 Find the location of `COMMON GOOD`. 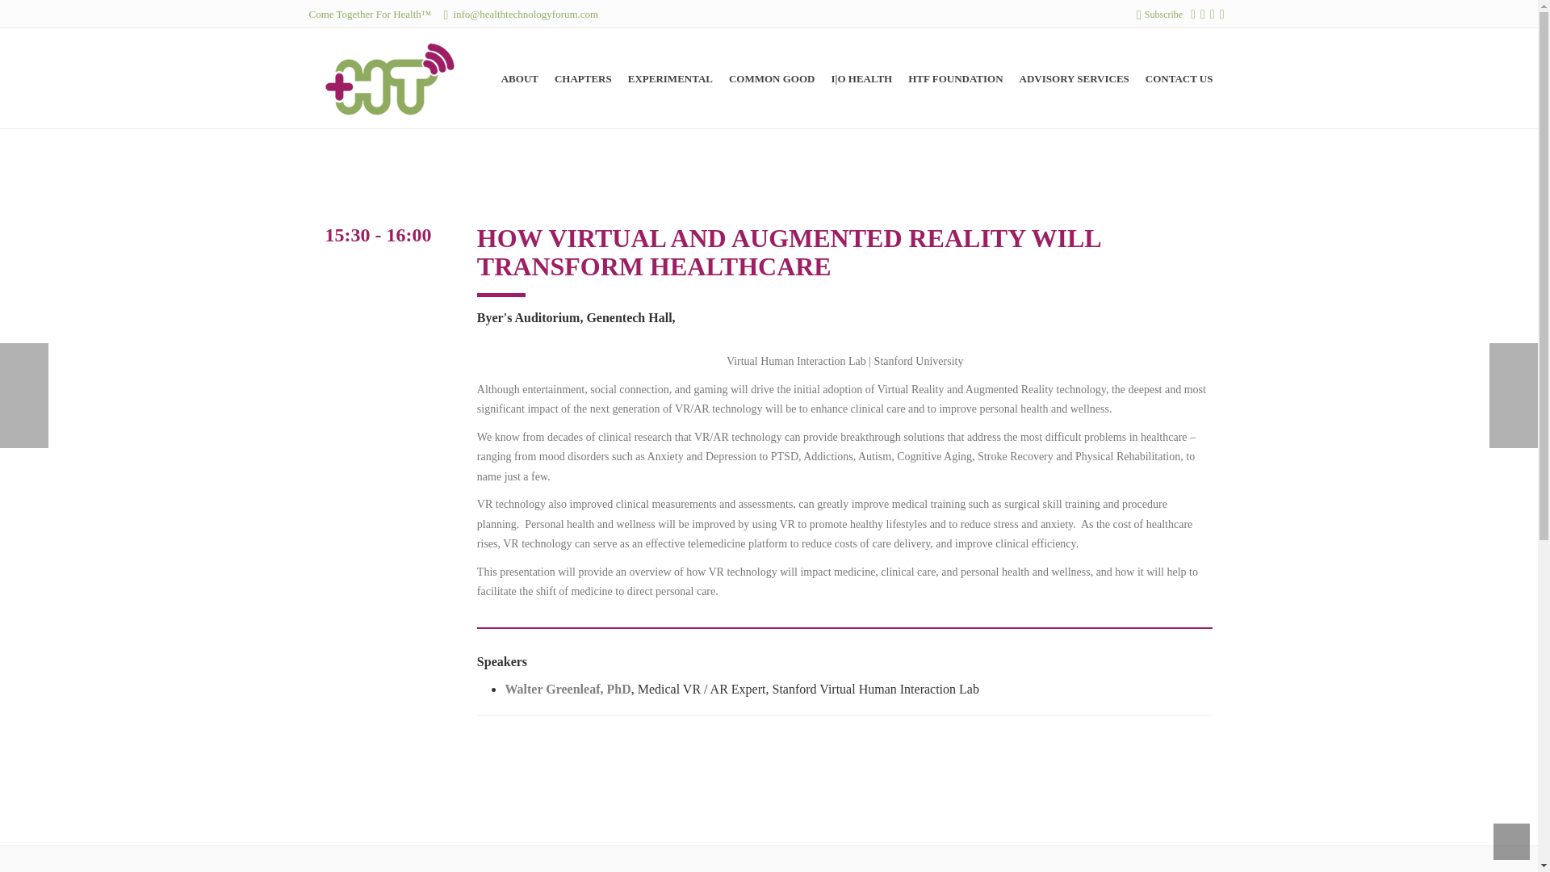

COMMON GOOD is located at coordinates (772, 79).